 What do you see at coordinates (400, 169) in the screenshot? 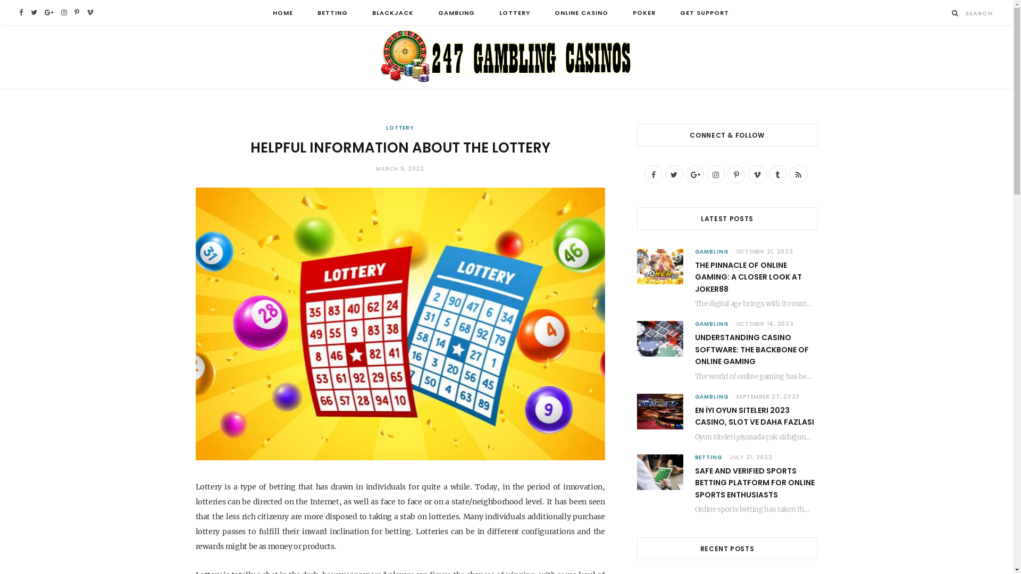
I see `MARCH 9, 2022` at bounding box center [400, 169].